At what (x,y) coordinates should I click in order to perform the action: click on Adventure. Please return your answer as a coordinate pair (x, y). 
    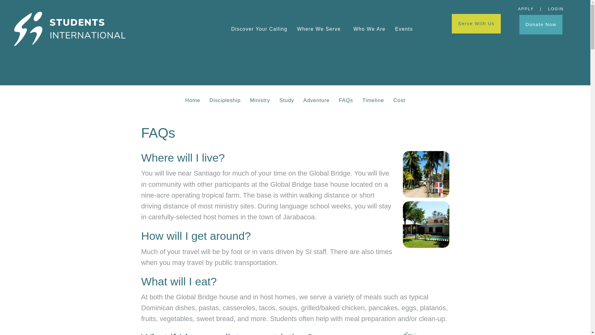
    Looking at the image, I should click on (316, 100).